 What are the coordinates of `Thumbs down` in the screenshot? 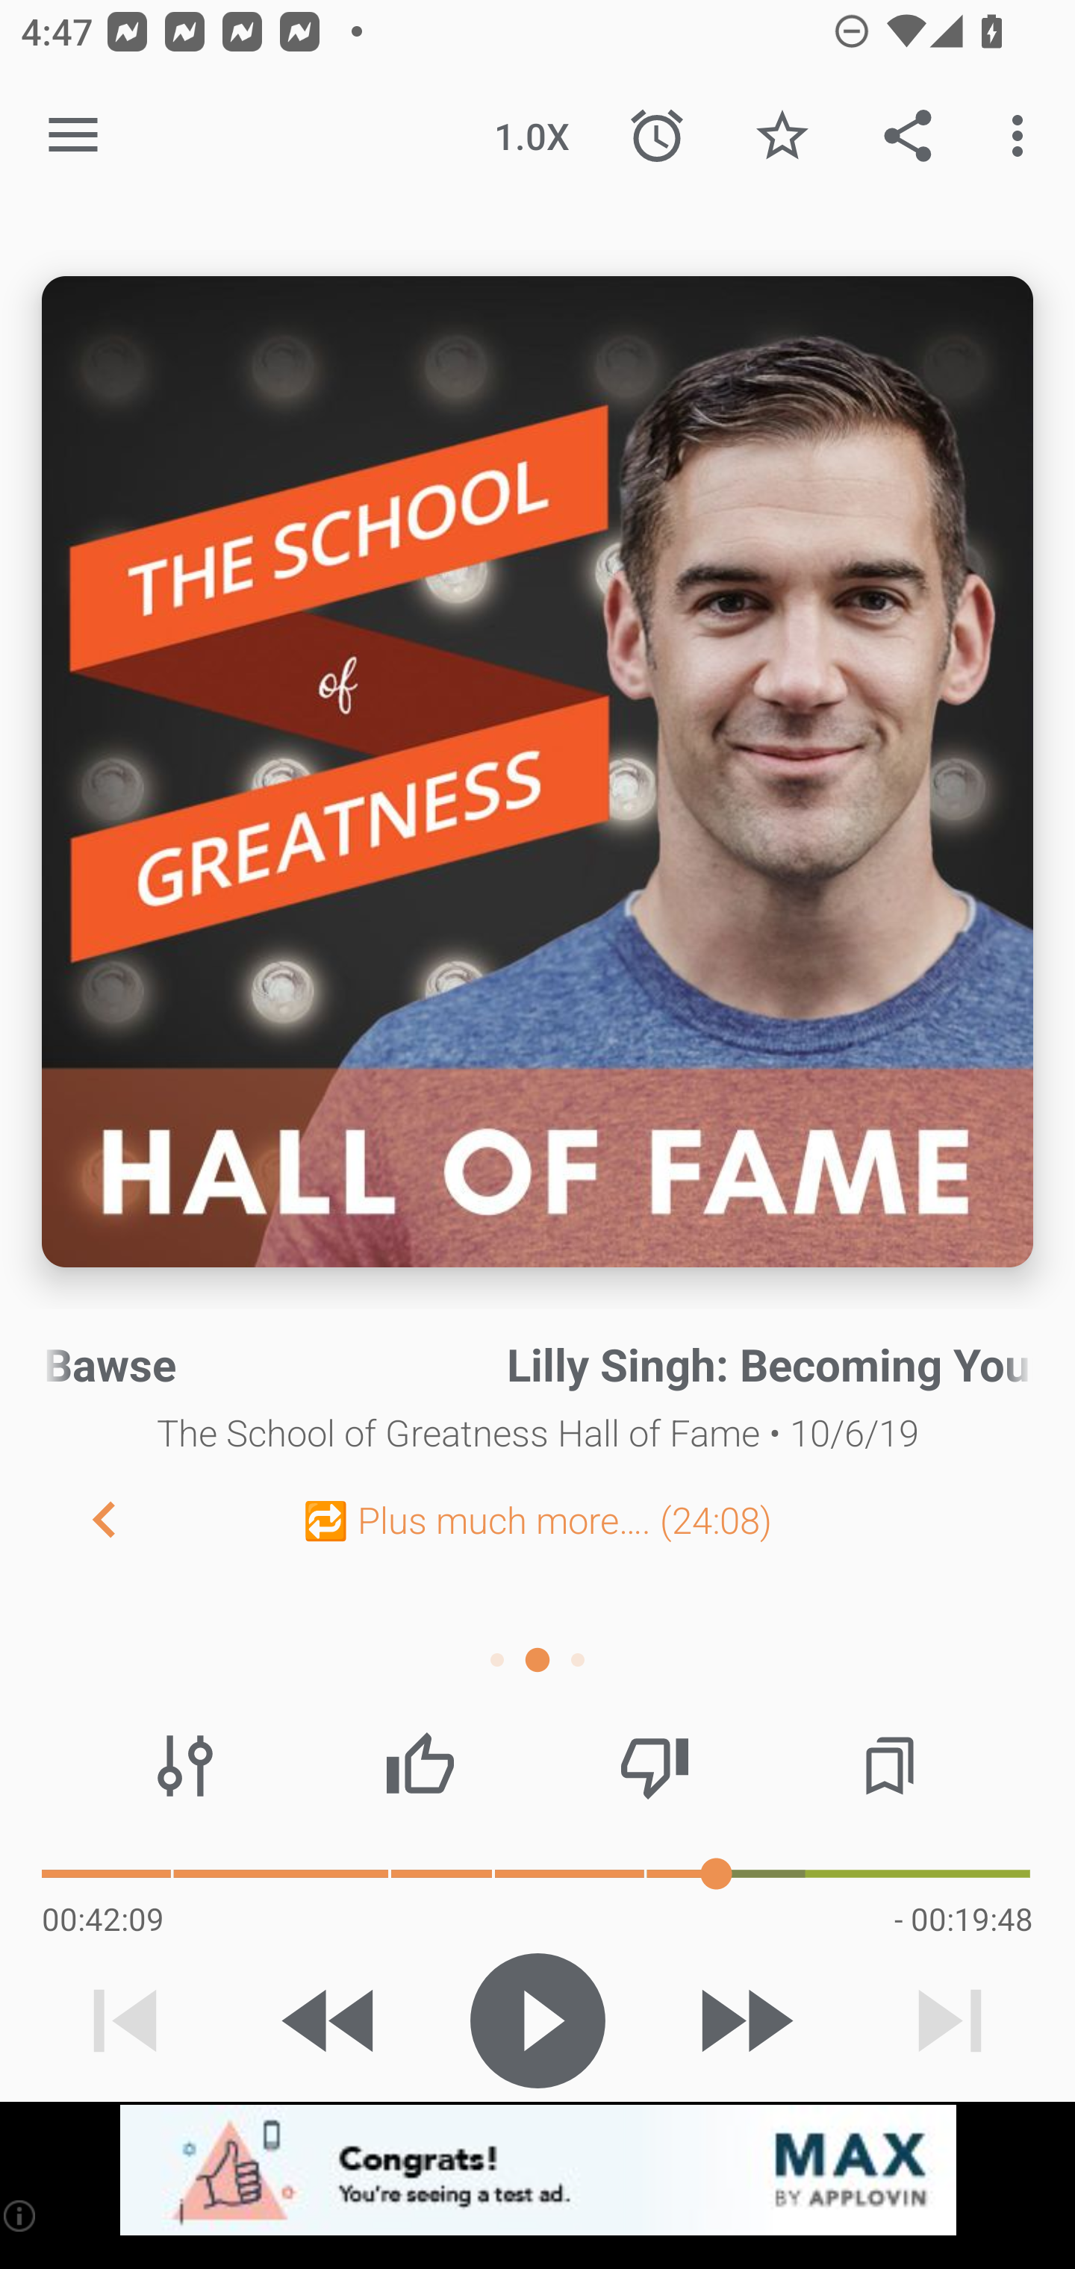 It's located at (654, 1766).